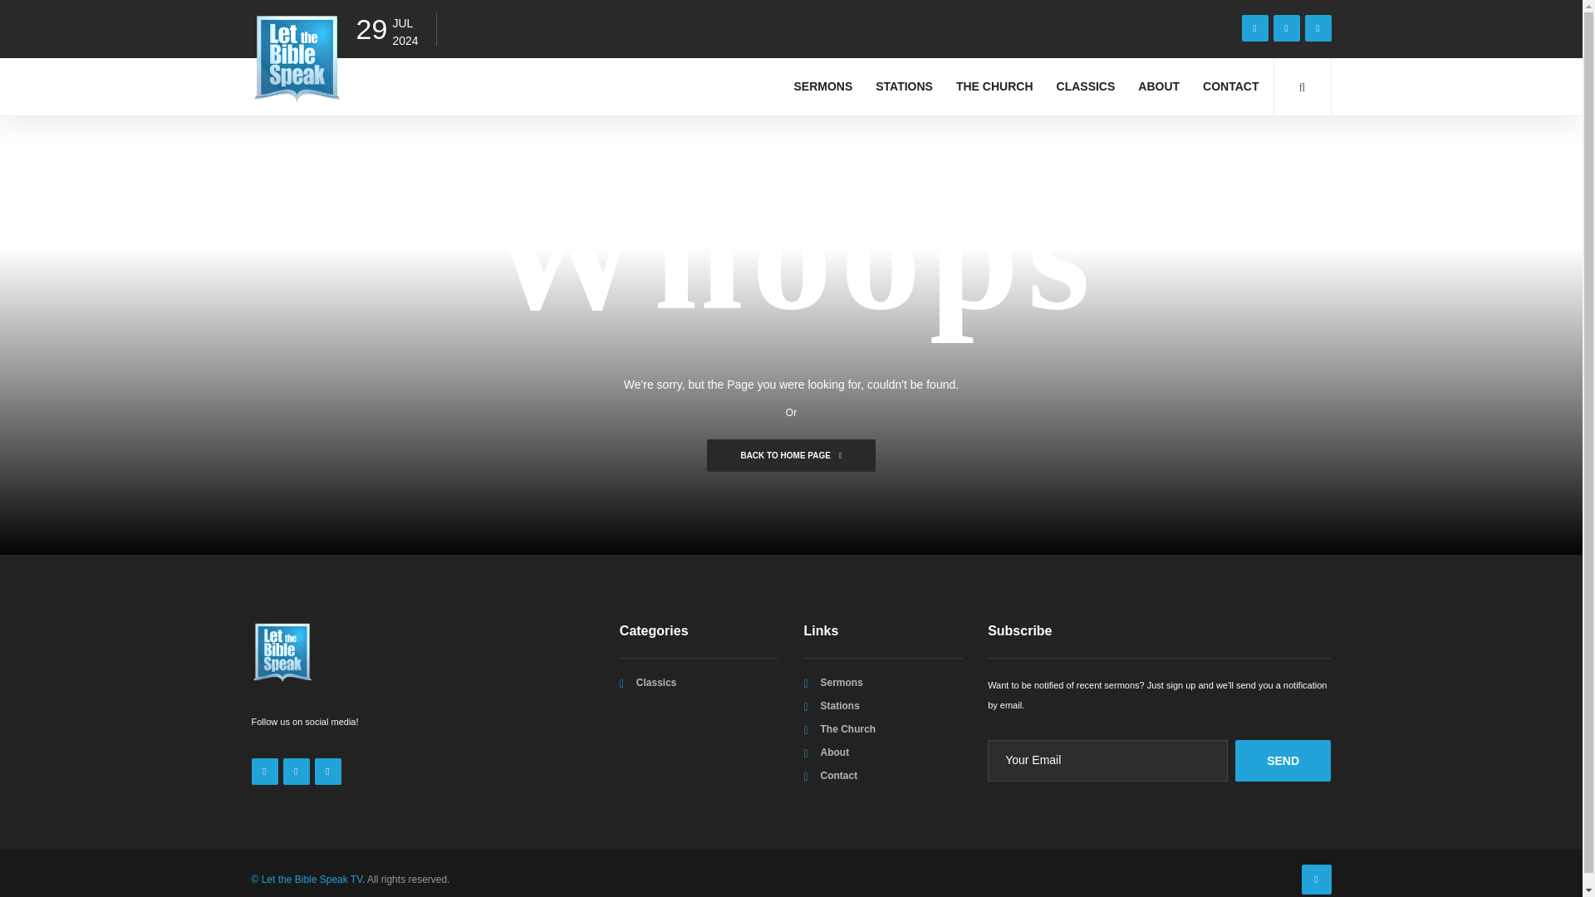 The width and height of the screenshot is (1595, 897). I want to click on SEND, so click(1283, 761).